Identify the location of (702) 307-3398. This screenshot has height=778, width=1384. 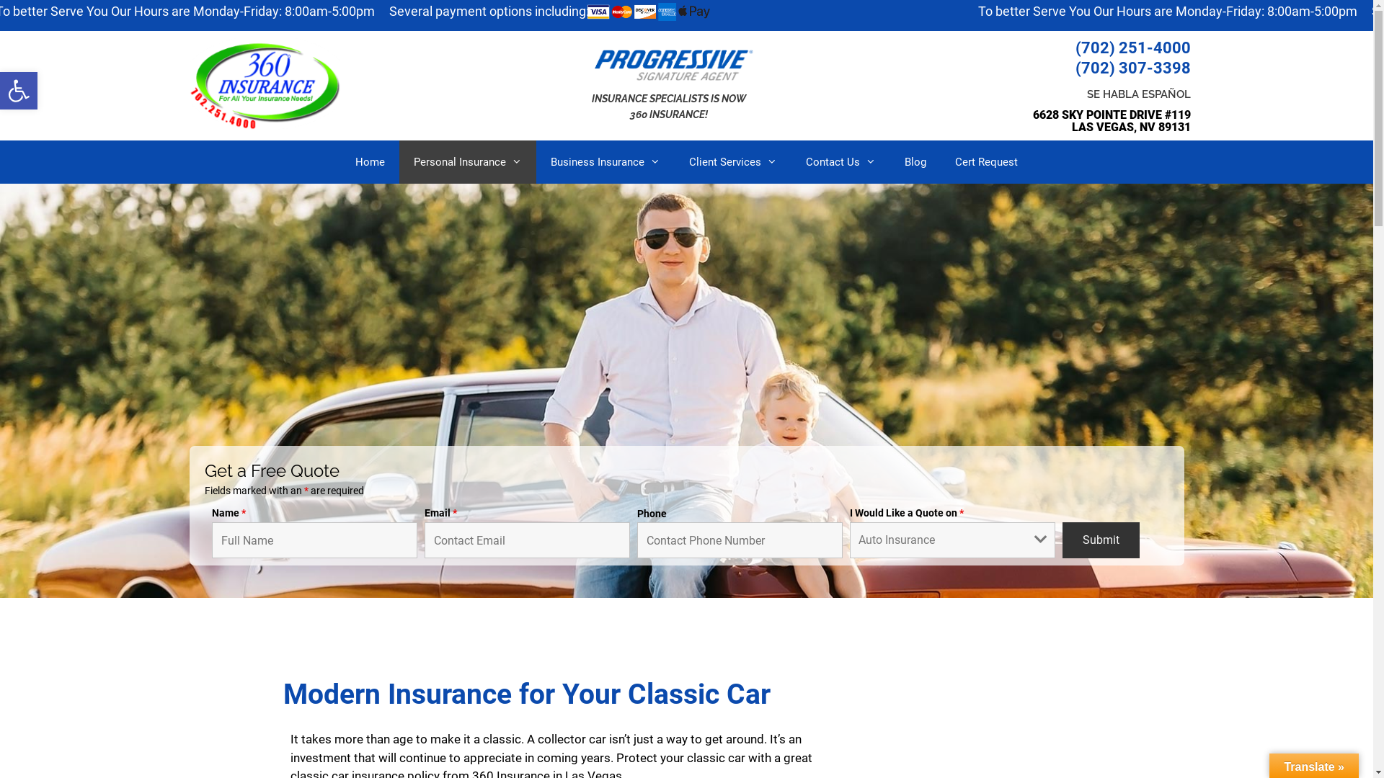
(1133, 68).